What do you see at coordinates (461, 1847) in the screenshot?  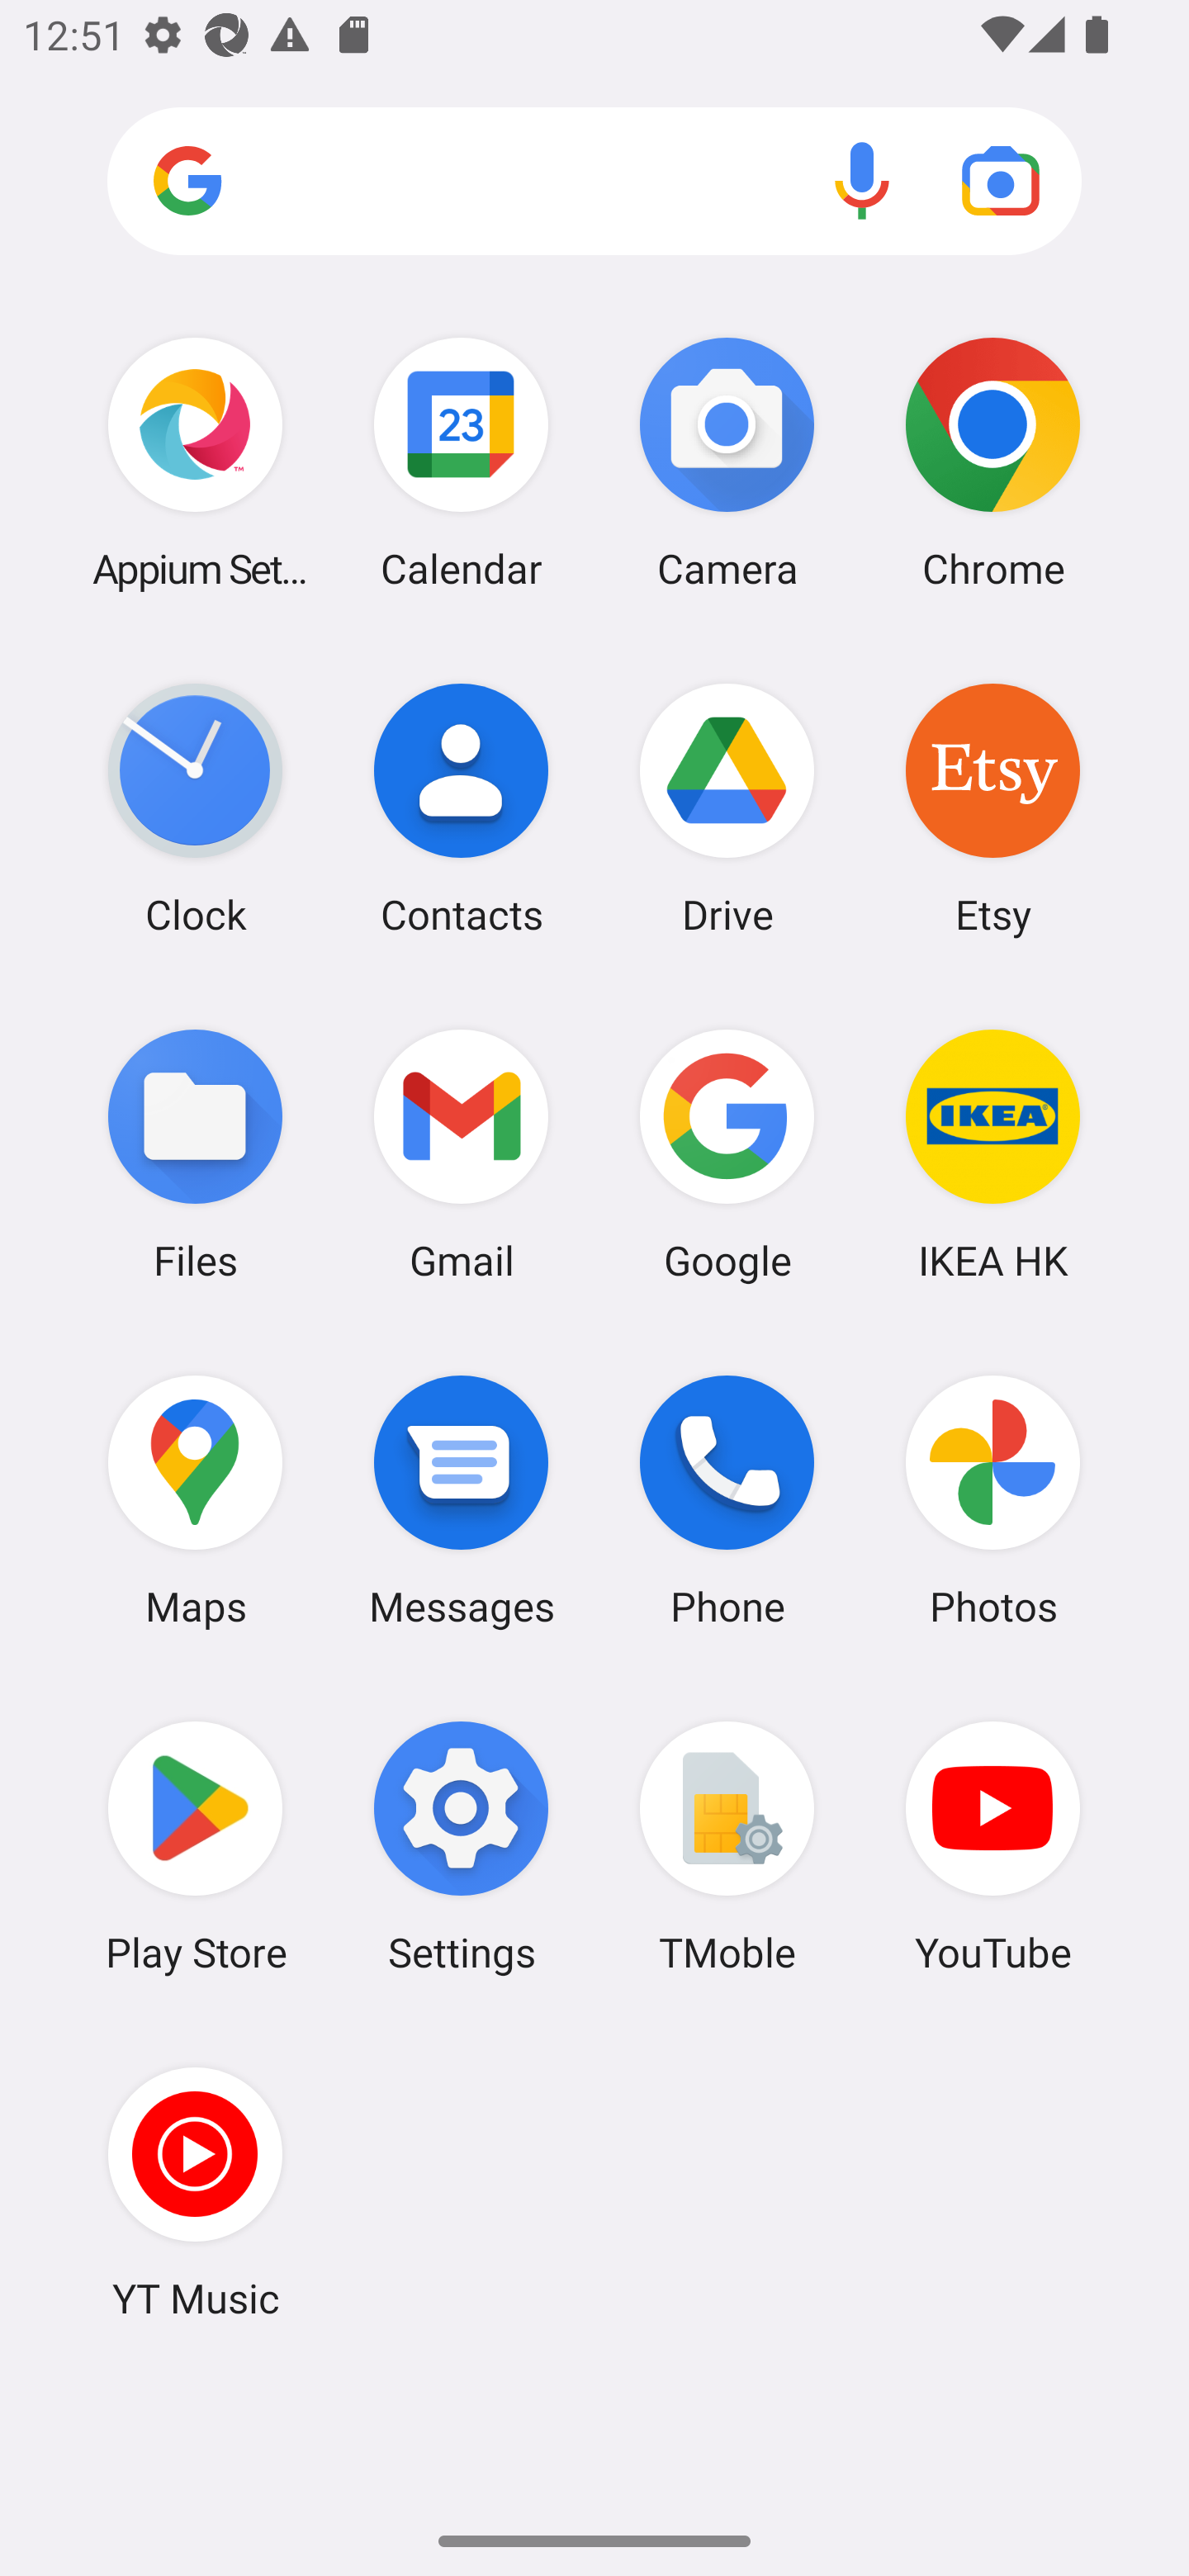 I see `Settings` at bounding box center [461, 1847].